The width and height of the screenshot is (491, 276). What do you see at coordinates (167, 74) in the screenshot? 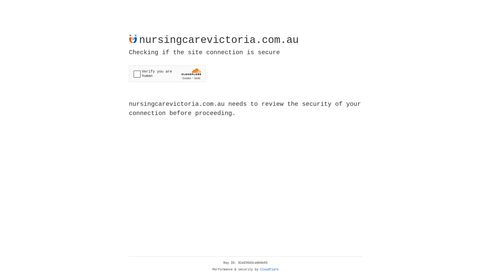
I see `Widget containing a Cloudflare security challenge` at bounding box center [167, 74].